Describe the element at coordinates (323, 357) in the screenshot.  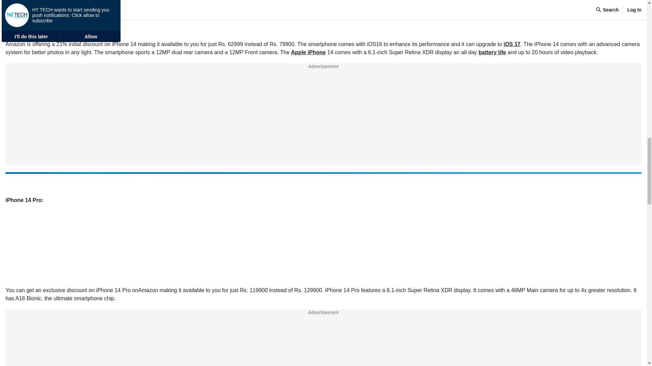
I see `Mobile Compare` at that location.